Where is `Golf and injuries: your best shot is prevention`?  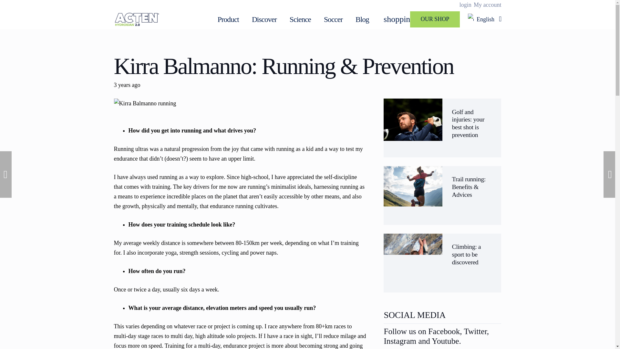
Golf and injuries: your best shot is prevention is located at coordinates (468, 123).